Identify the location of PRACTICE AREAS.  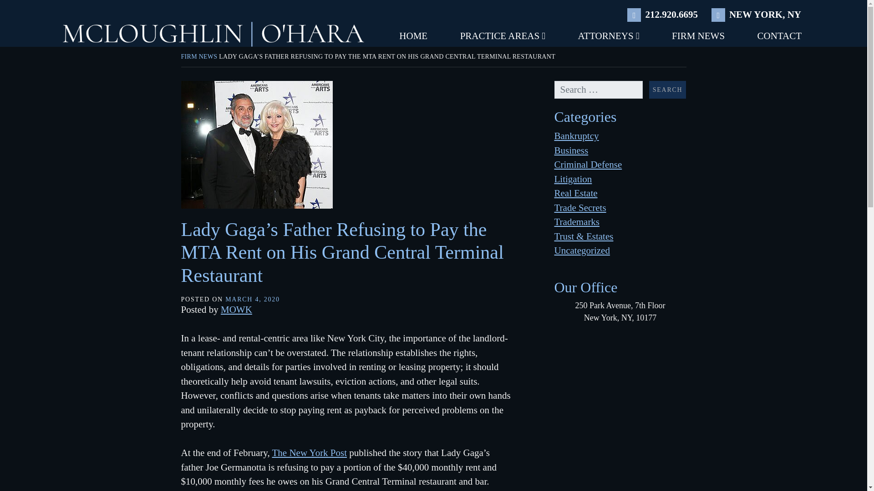
(503, 36).